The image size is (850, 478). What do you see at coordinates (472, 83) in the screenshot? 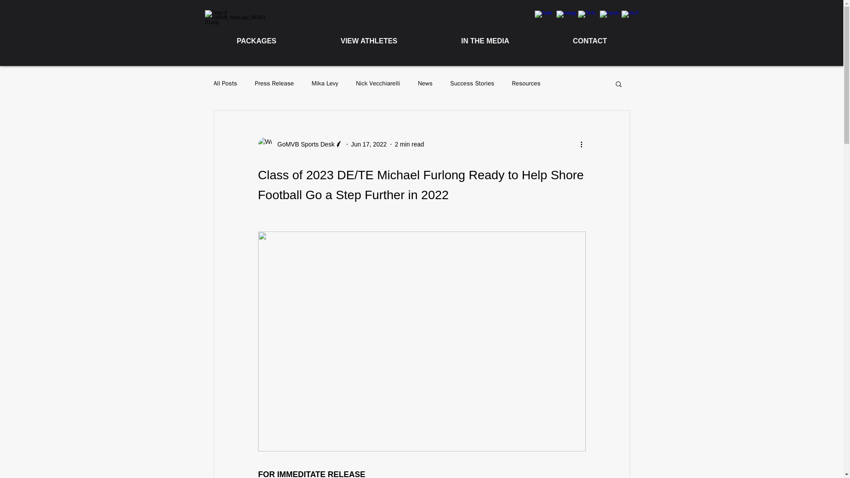
I see `Success Stories` at bounding box center [472, 83].